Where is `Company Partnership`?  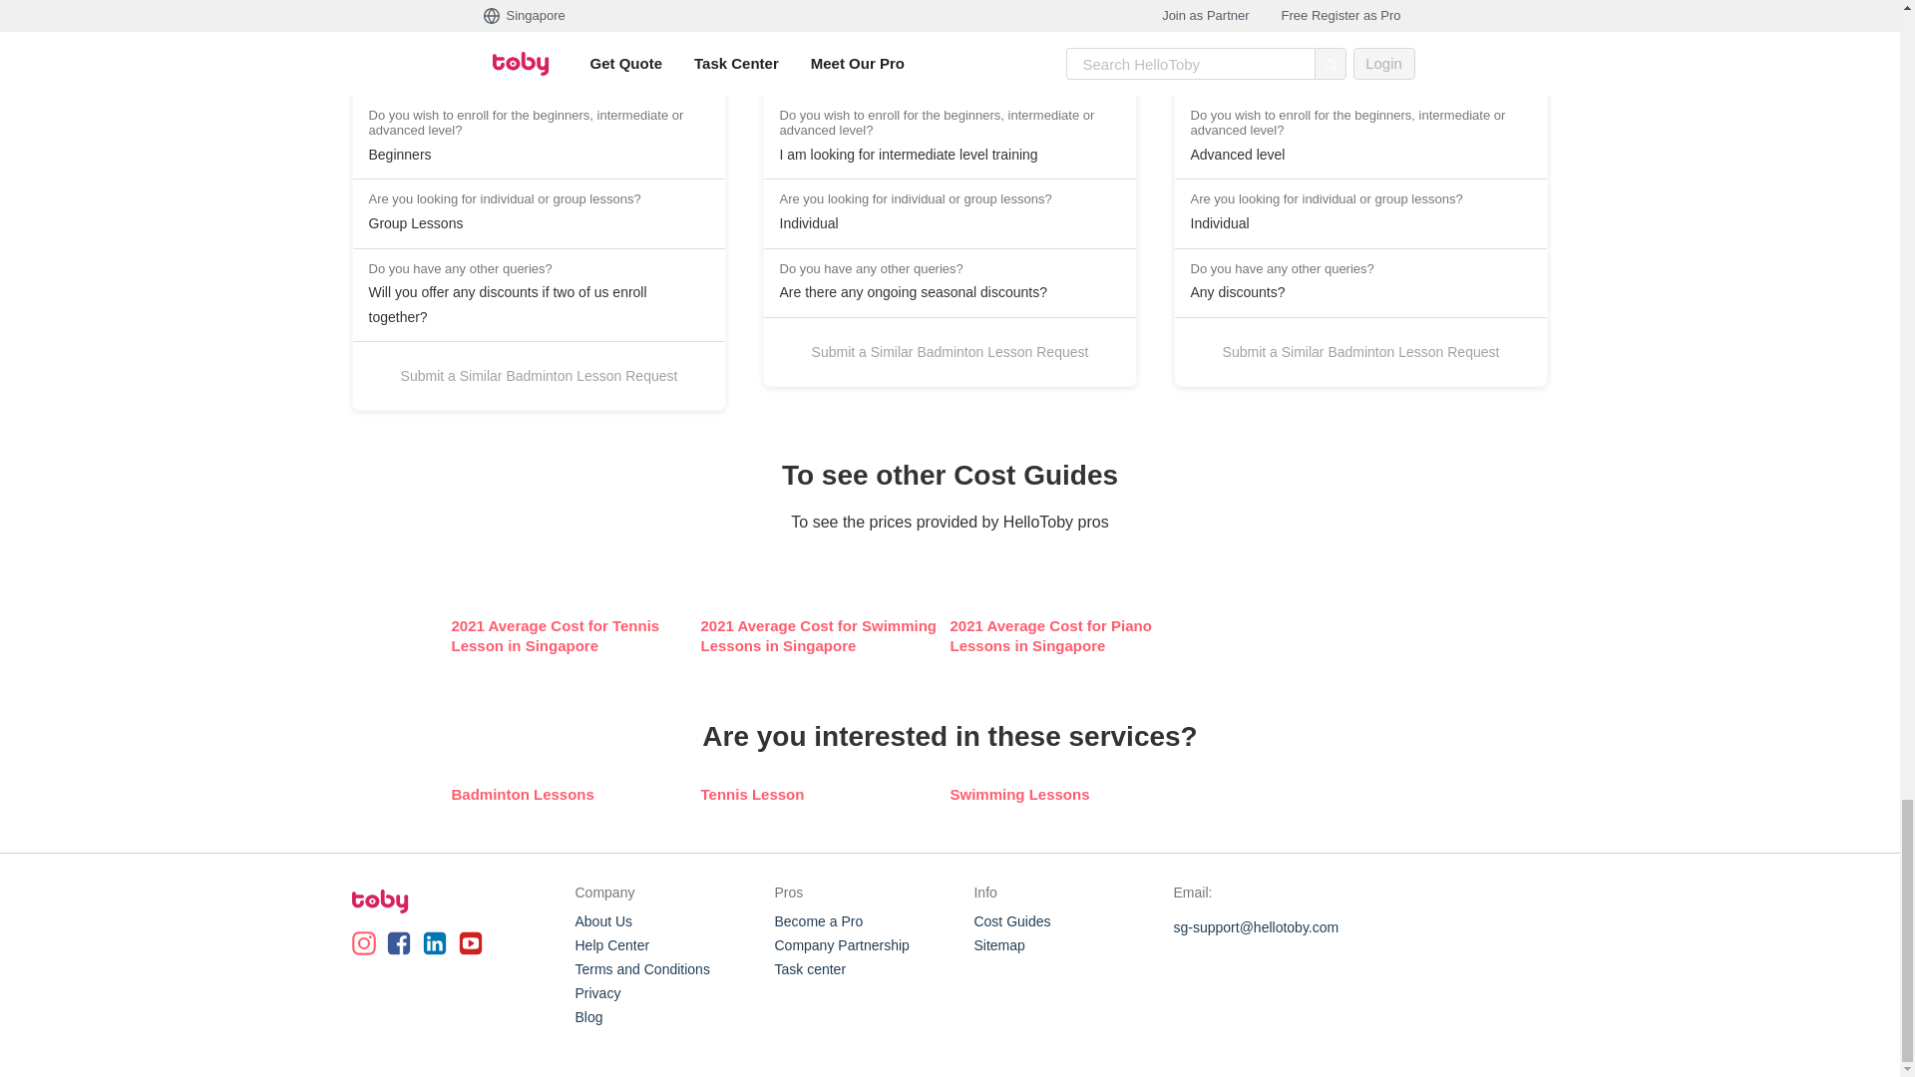
Company Partnership is located at coordinates (840, 945).